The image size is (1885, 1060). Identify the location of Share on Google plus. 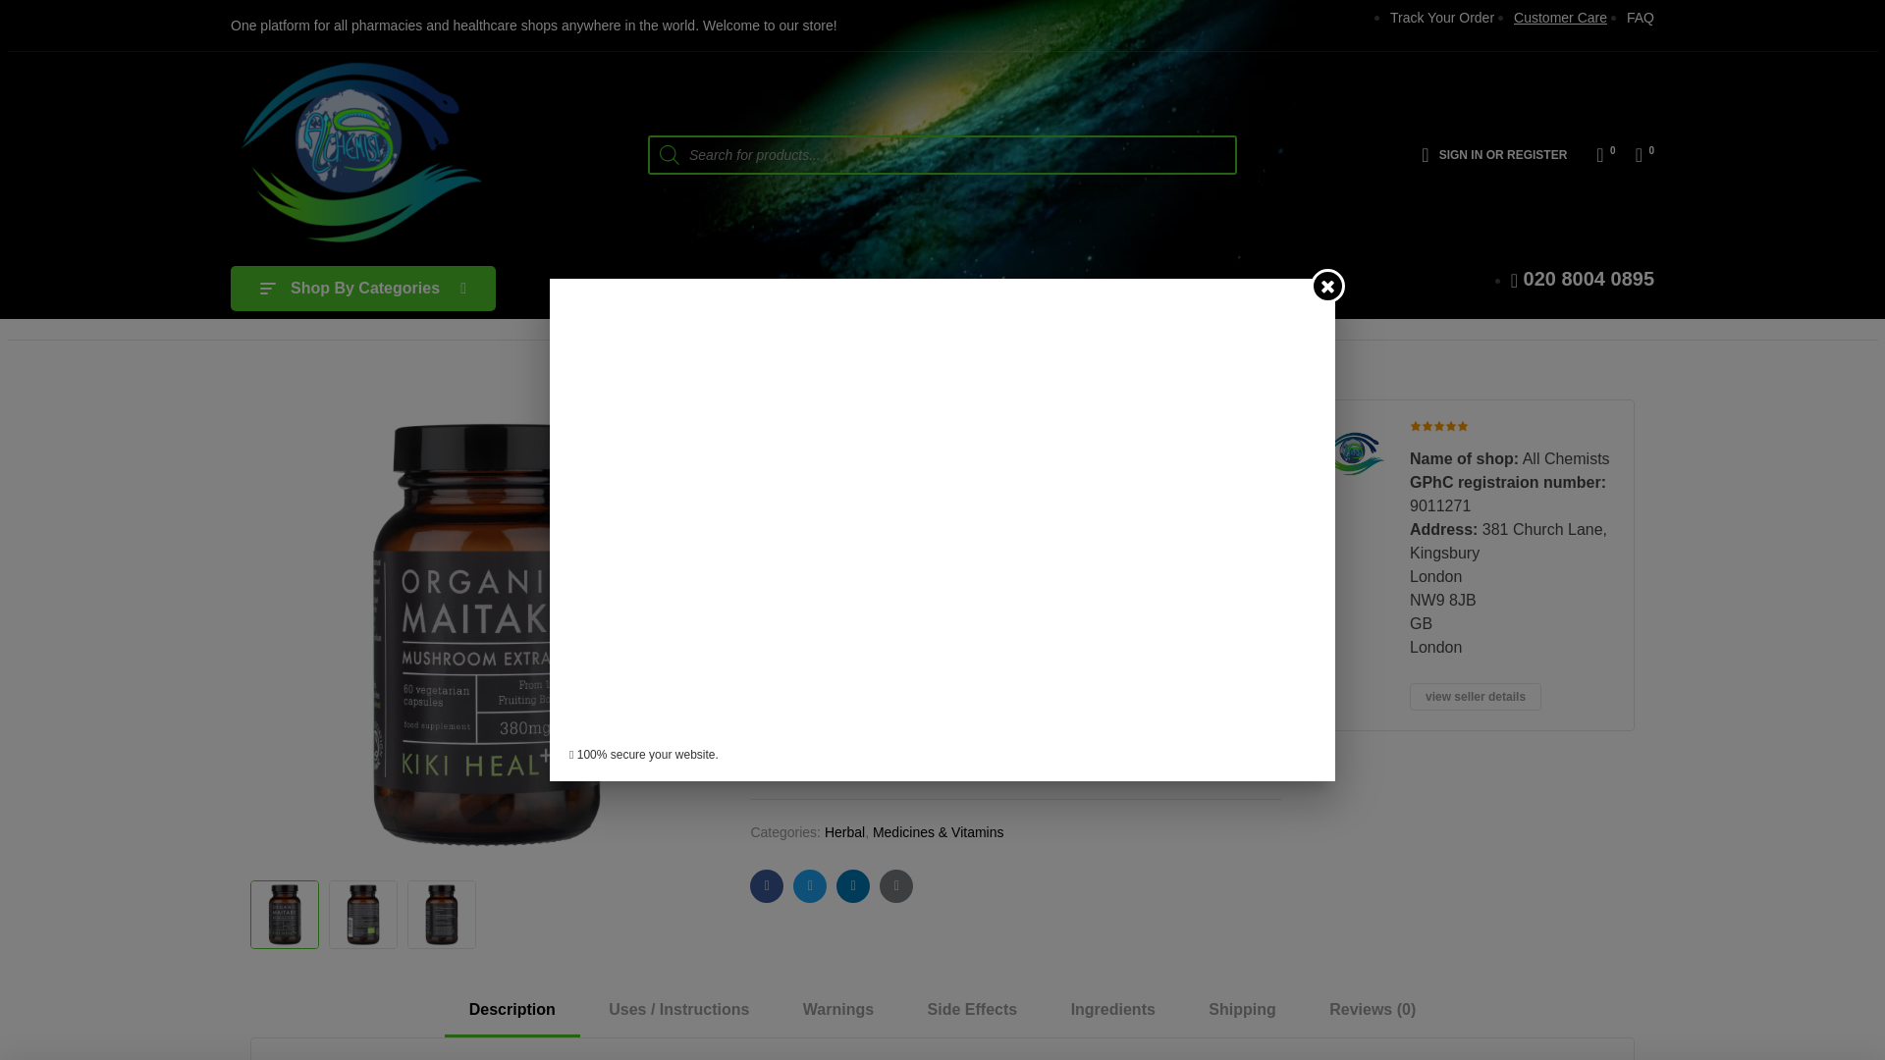
(895, 885).